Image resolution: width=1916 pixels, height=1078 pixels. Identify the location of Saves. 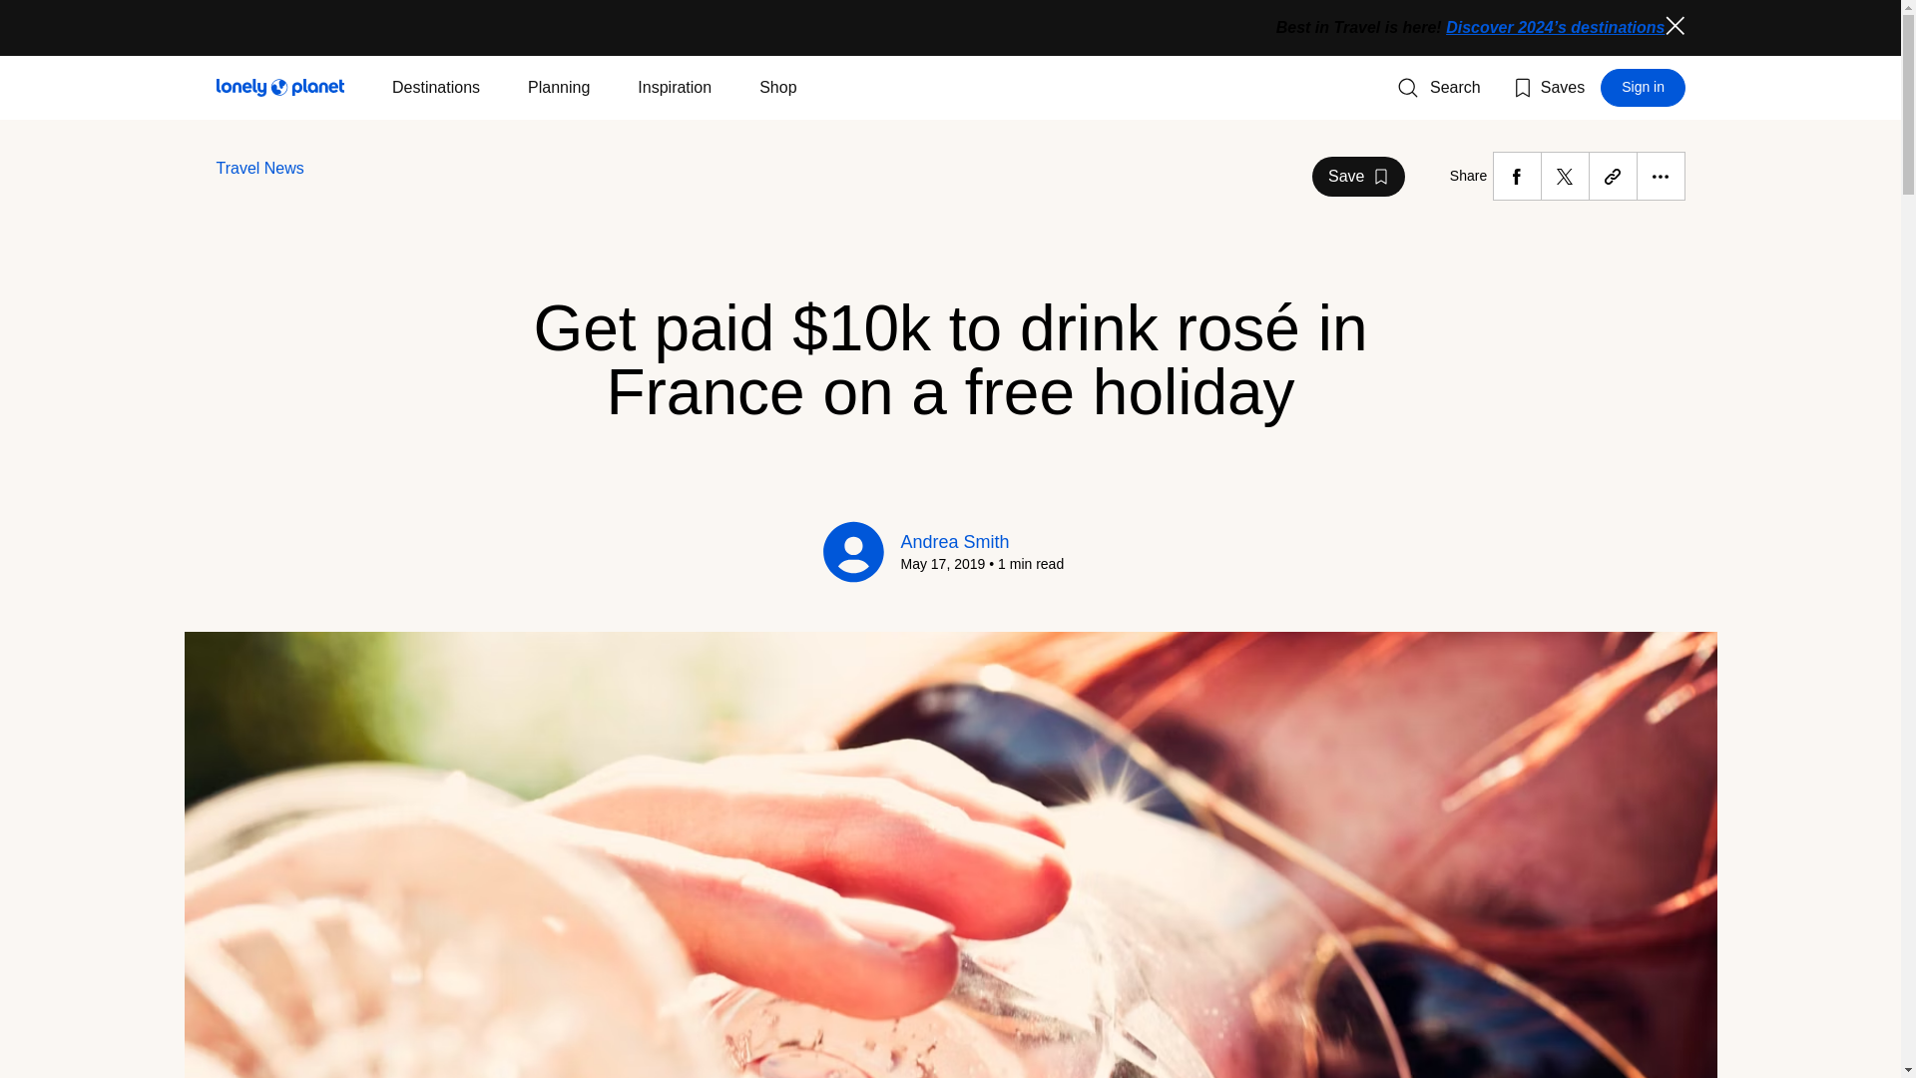
(1547, 88).